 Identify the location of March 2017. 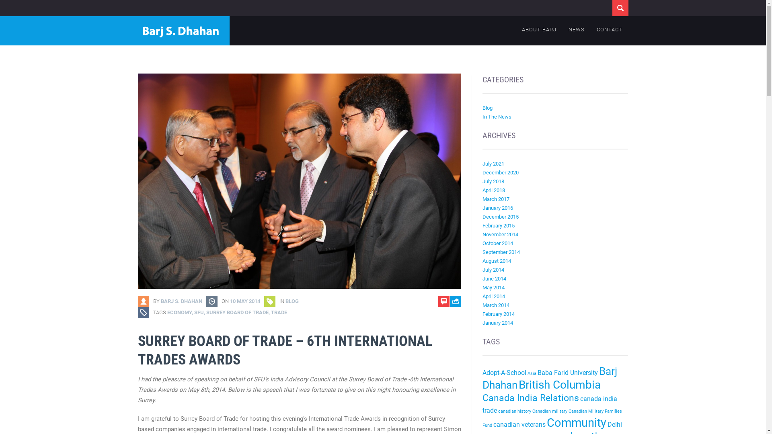
(496, 199).